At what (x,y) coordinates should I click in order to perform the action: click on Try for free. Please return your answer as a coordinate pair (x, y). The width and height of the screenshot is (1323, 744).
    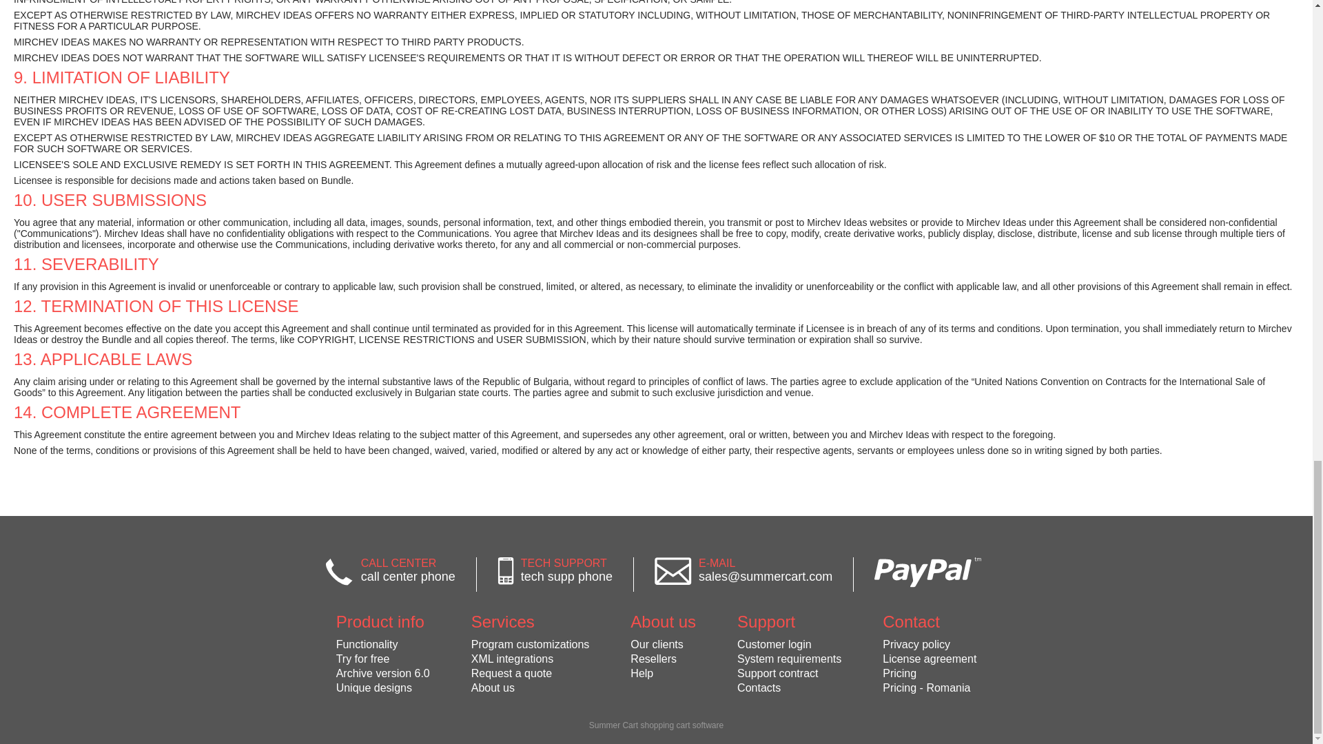
    Looking at the image, I should click on (383, 659).